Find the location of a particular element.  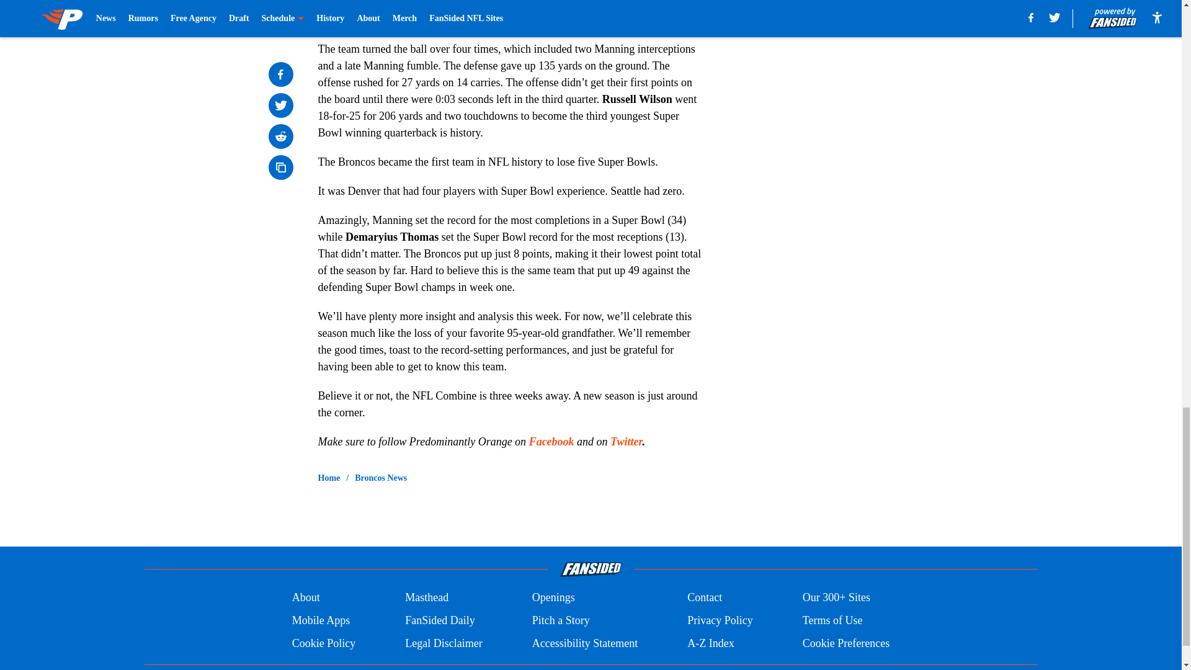

Cookie Preferences is located at coordinates (846, 643).